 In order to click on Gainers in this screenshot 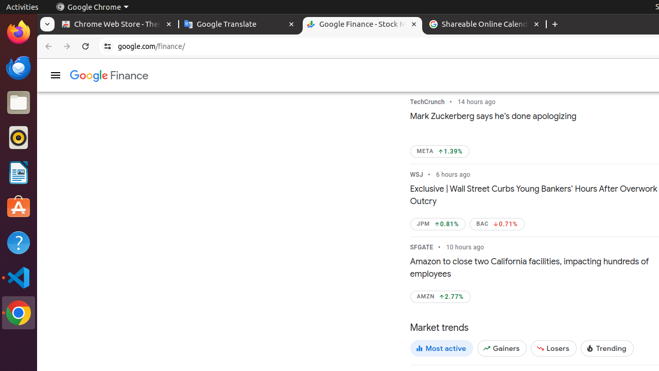, I will do `click(502, 348)`.